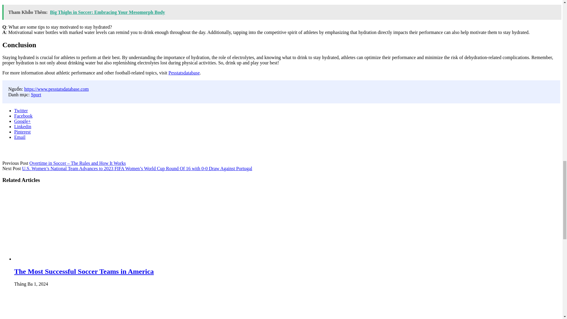  Describe the element at coordinates (21, 110) in the screenshot. I see `Twitter` at that location.